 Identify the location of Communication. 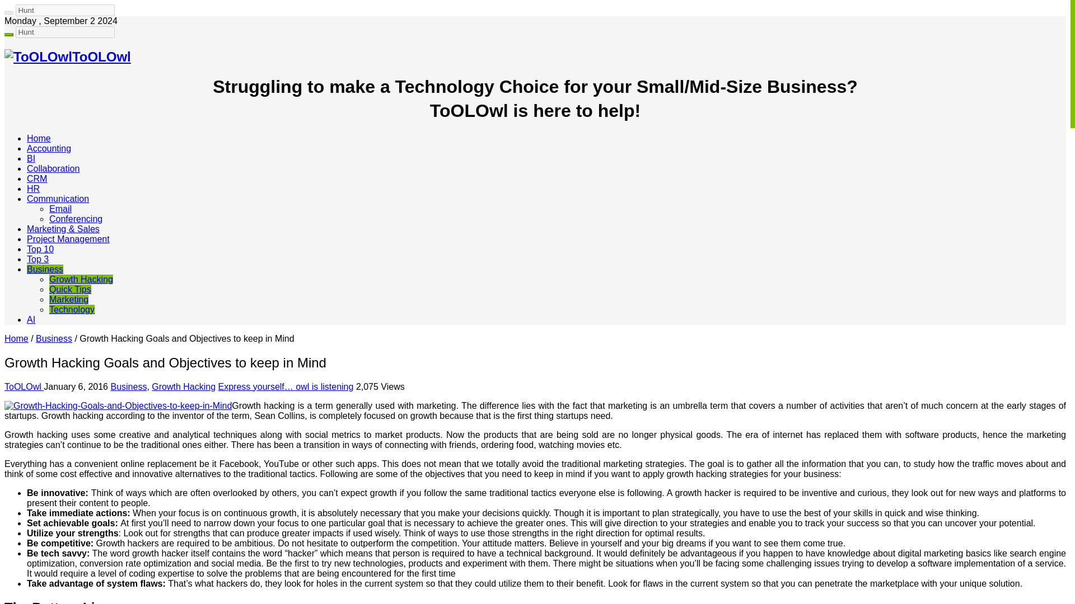
(58, 198).